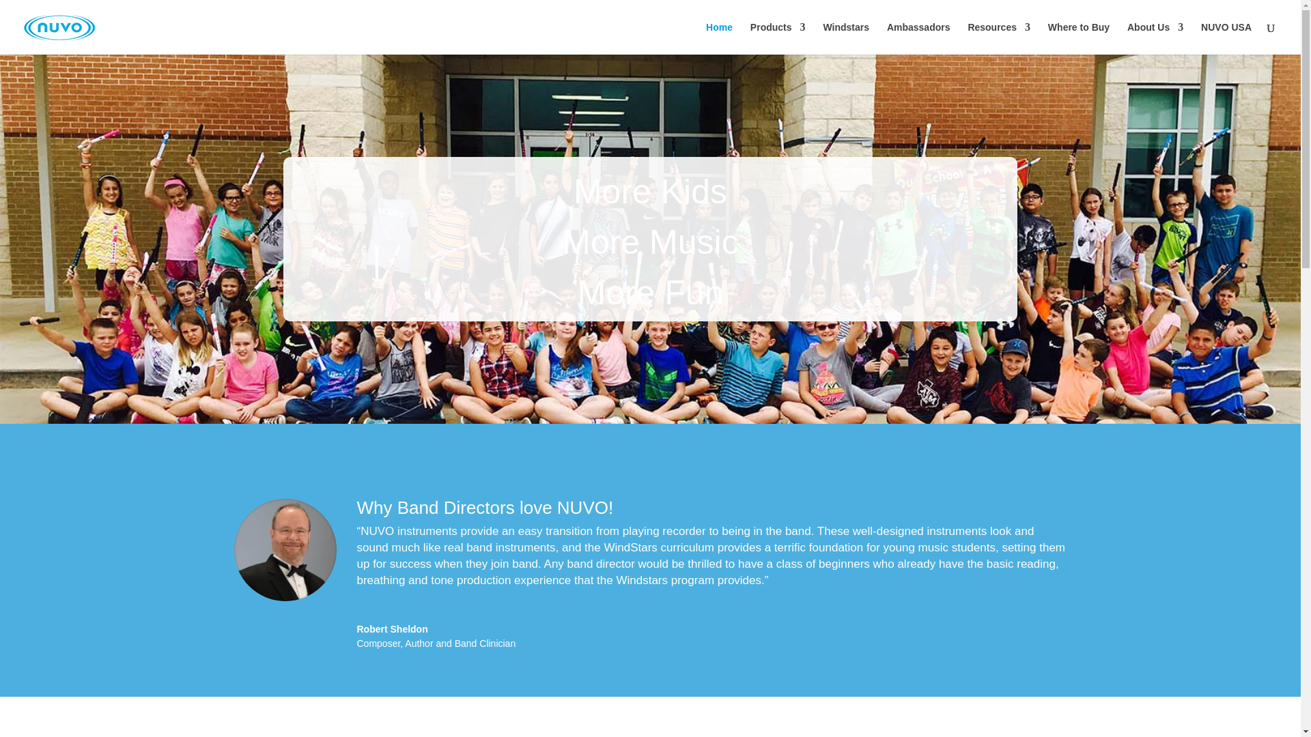 The height and width of the screenshot is (737, 1311). Describe the element at coordinates (998, 38) in the screenshot. I see `Resources` at that location.